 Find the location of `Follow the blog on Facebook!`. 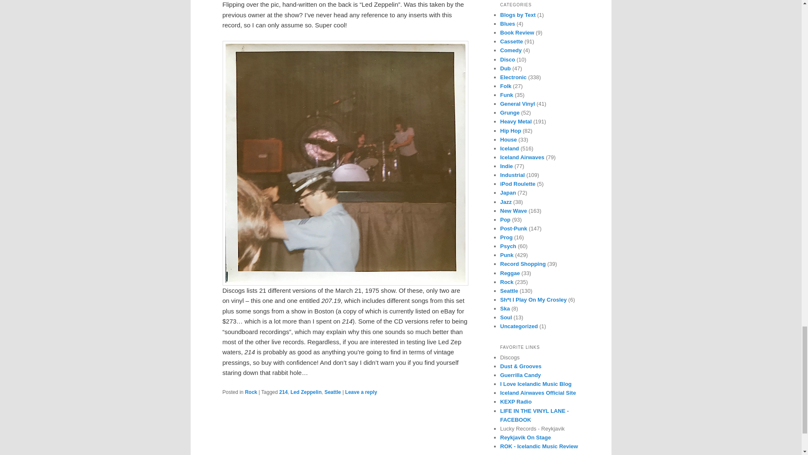

Follow the blog on Facebook! is located at coordinates (534, 415).